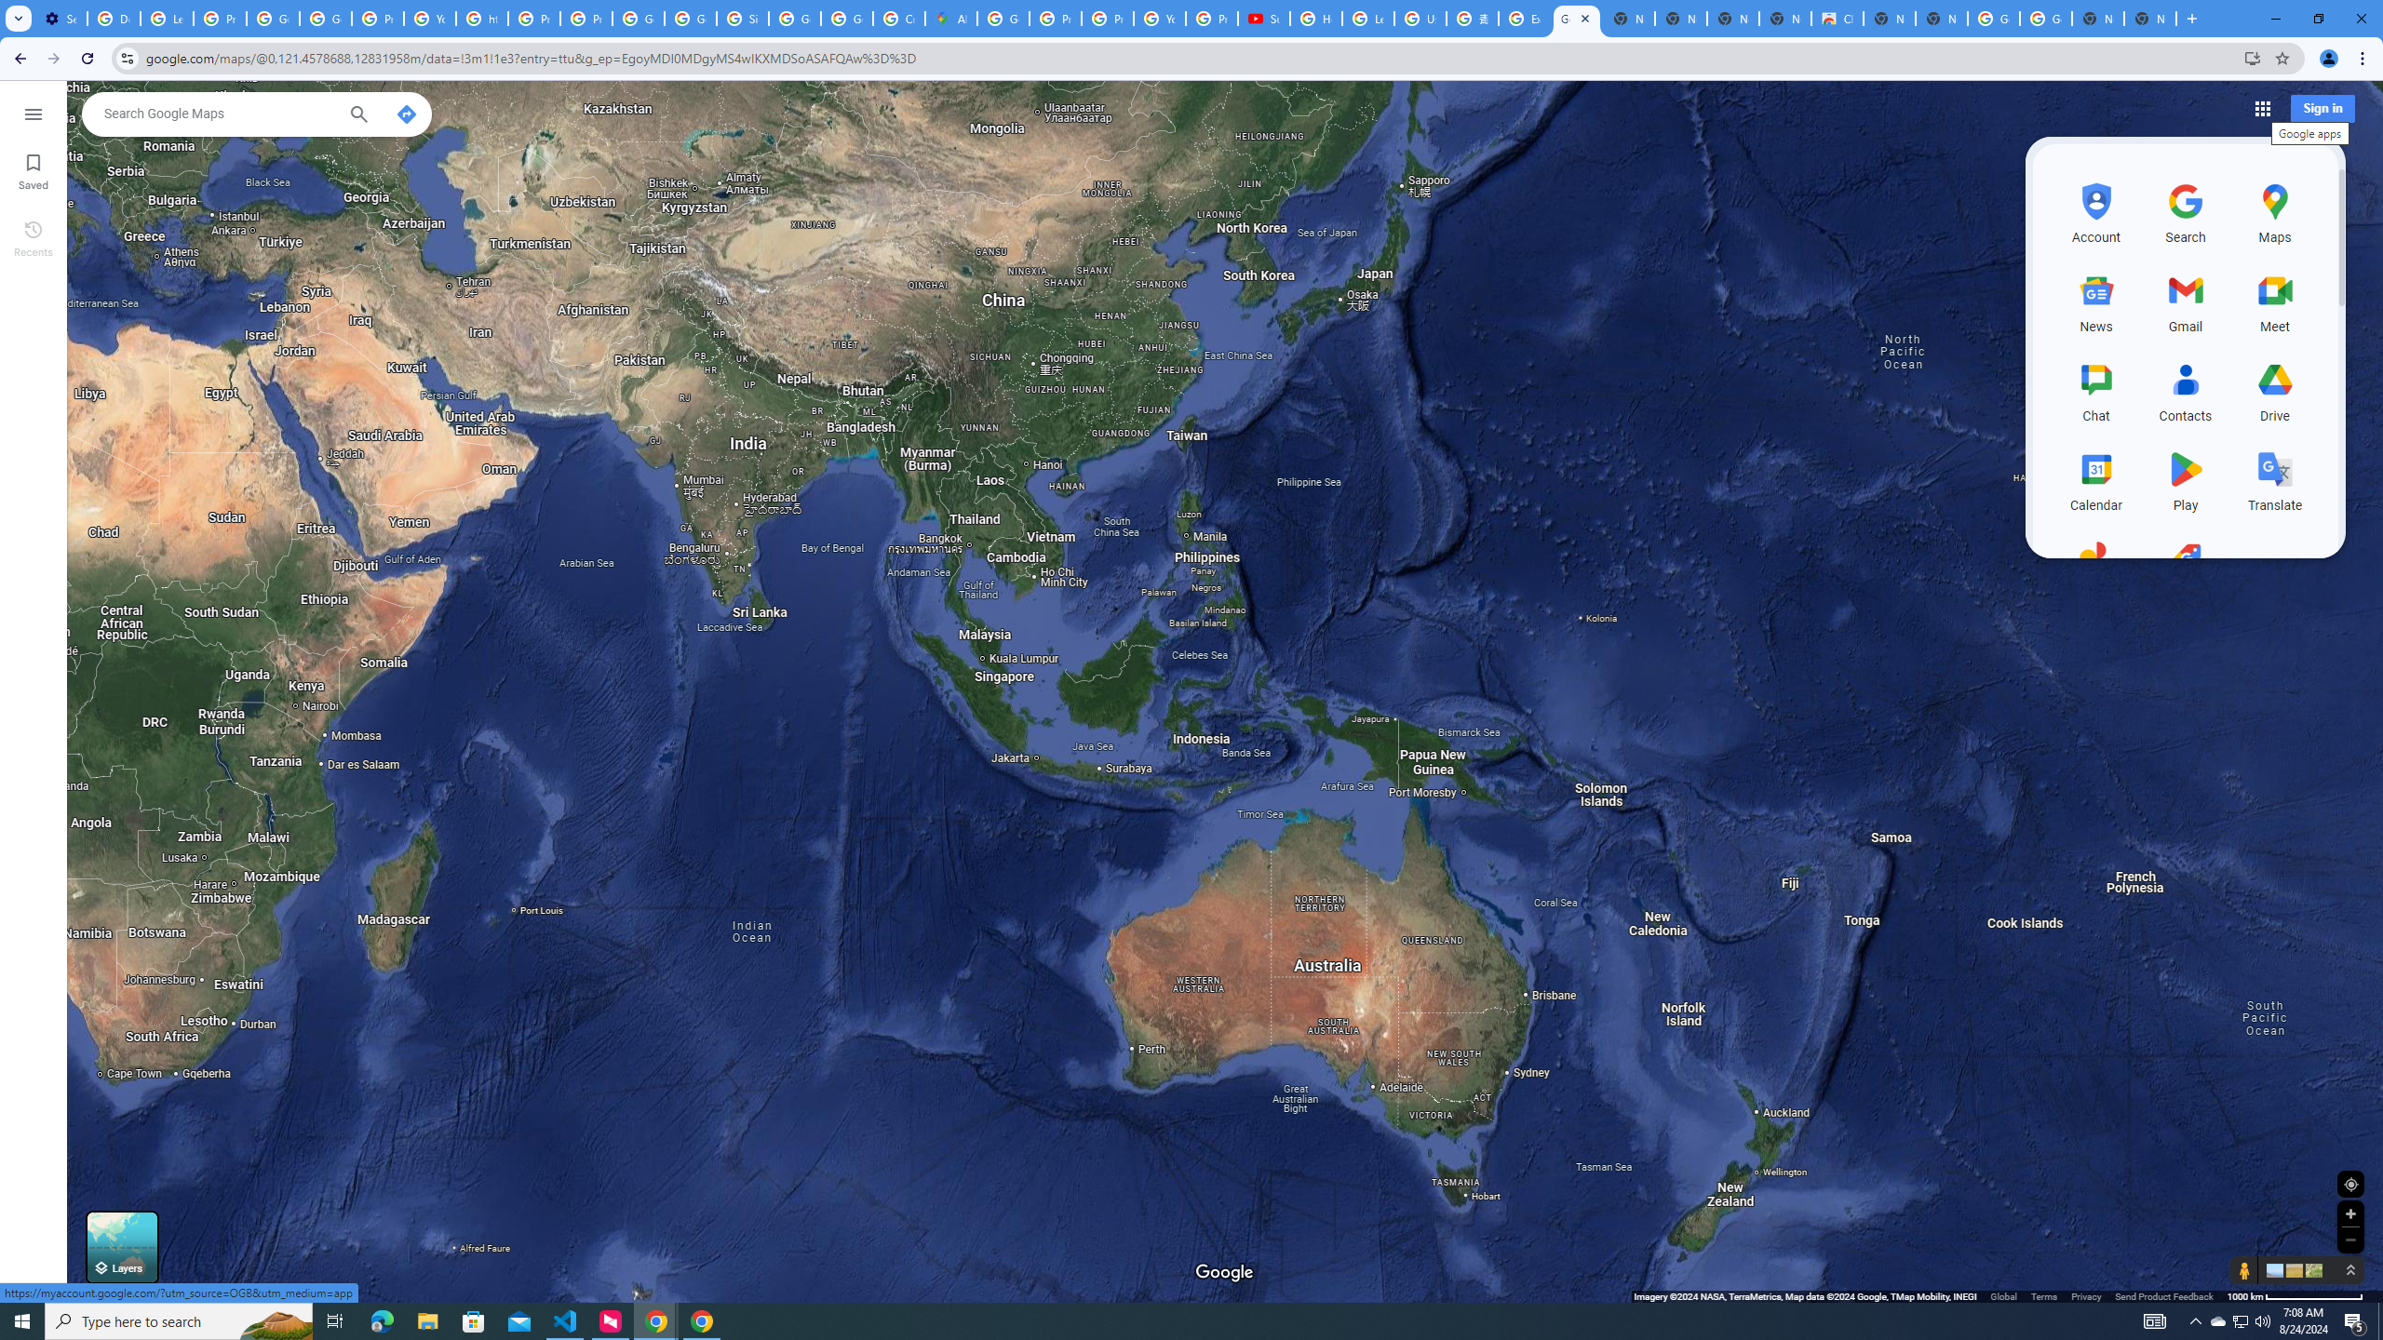  Describe the element at coordinates (2350, 1239) in the screenshot. I see `Zoom out` at that location.